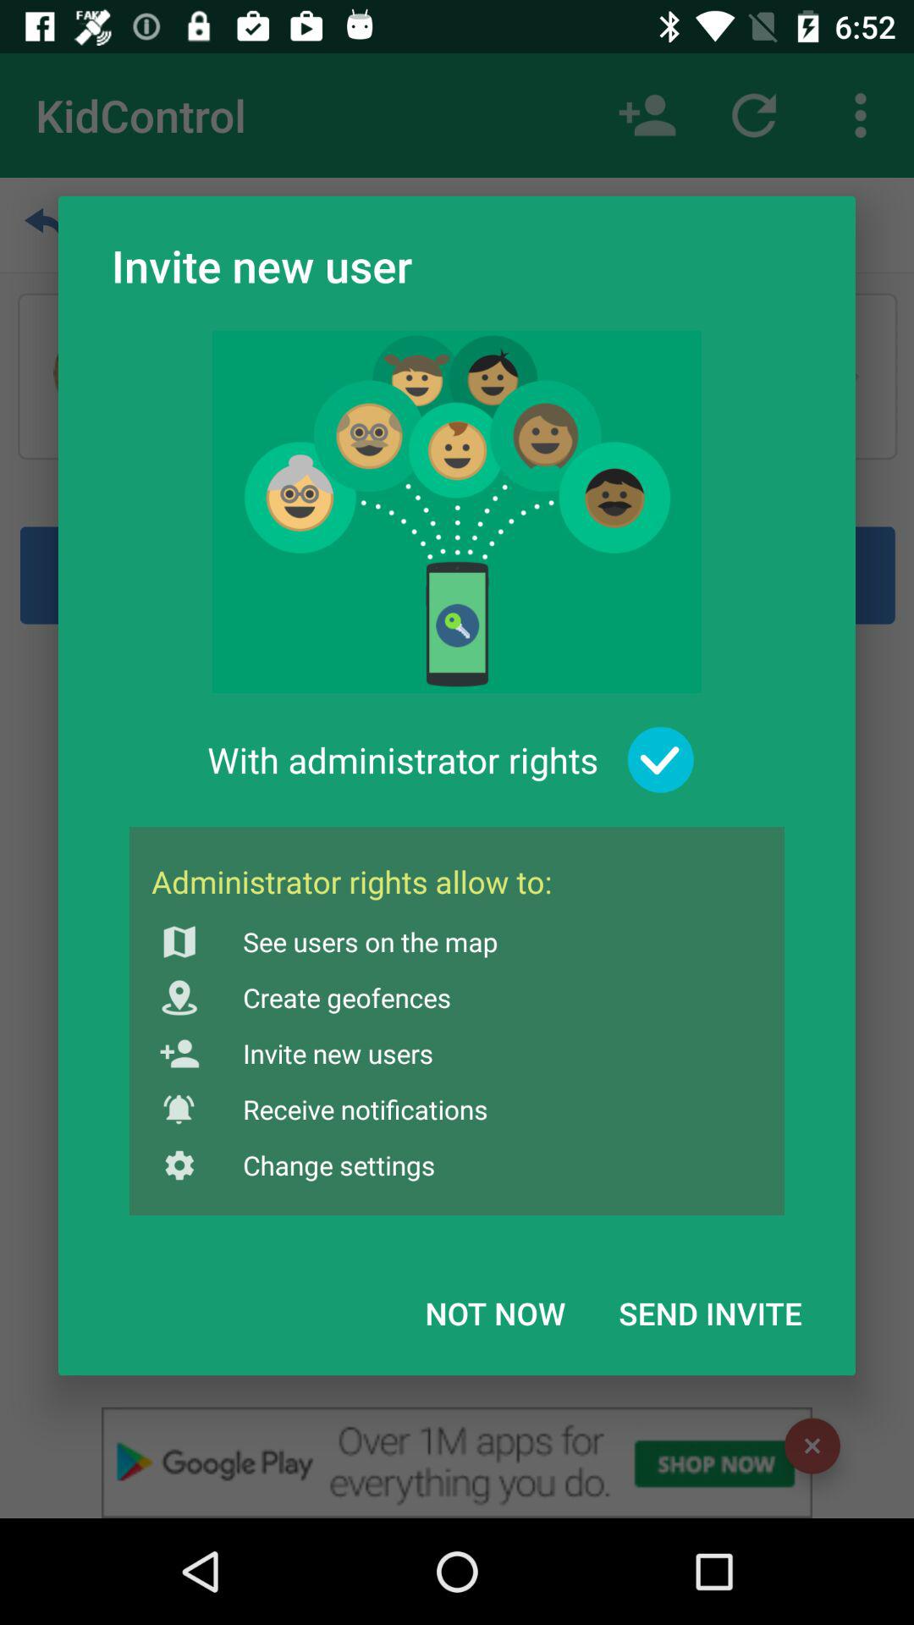  Describe the element at coordinates (660, 760) in the screenshot. I see `choose icon next to with administrator rights` at that location.